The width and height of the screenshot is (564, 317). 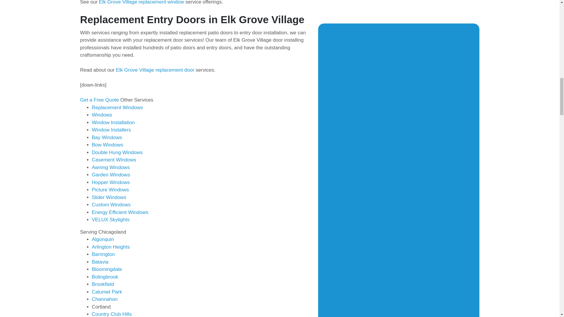 What do you see at coordinates (102, 115) in the screenshot?
I see `Windows` at bounding box center [102, 115].